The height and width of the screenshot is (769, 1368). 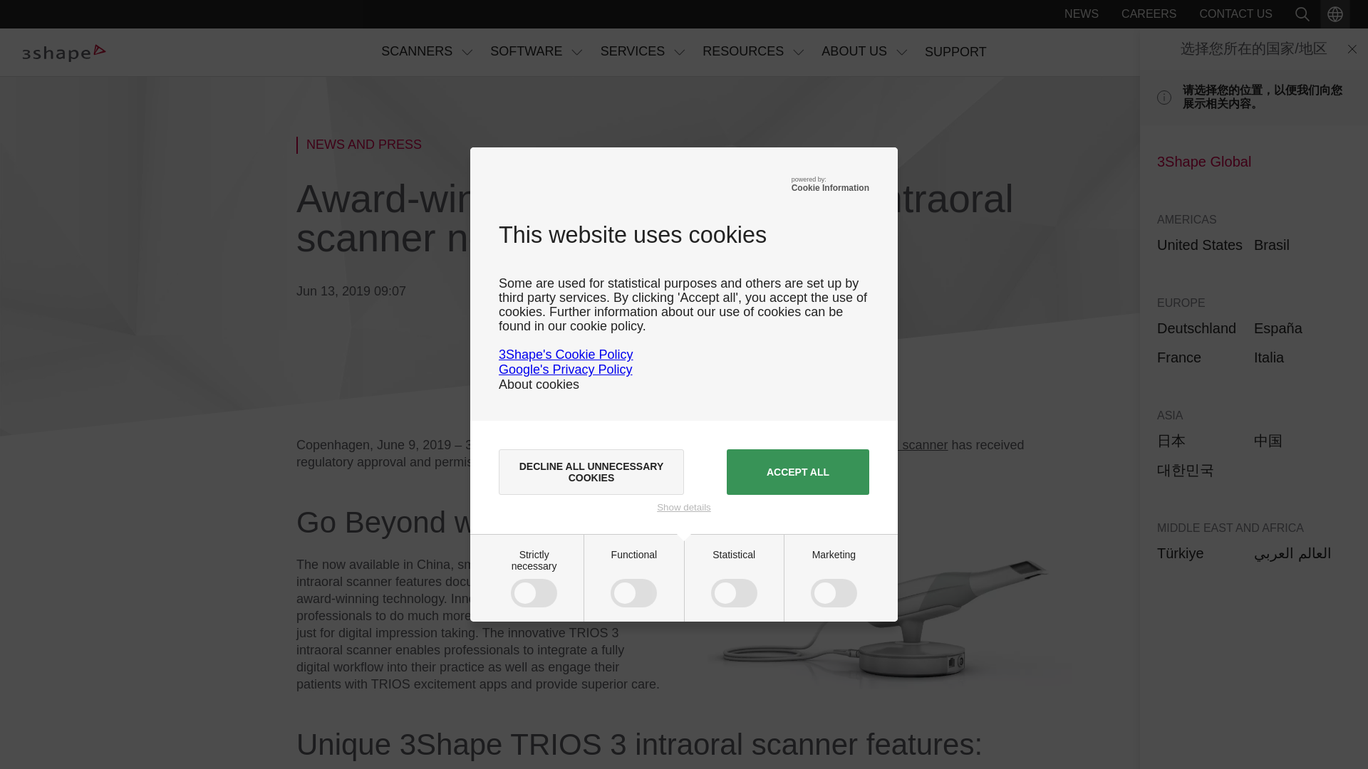 I want to click on Show details, so click(x=684, y=507).